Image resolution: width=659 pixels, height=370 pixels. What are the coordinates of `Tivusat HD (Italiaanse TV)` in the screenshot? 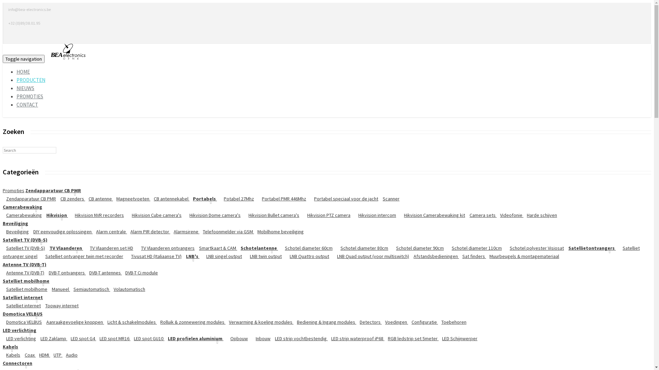 It's located at (153, 256).